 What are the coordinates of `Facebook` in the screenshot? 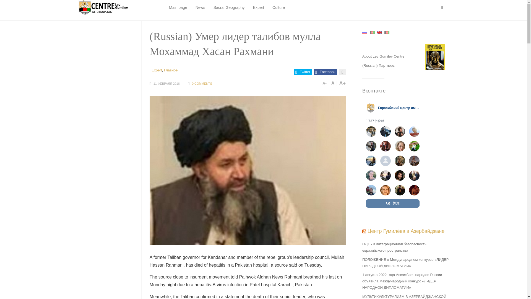 It's located at (325, 72).